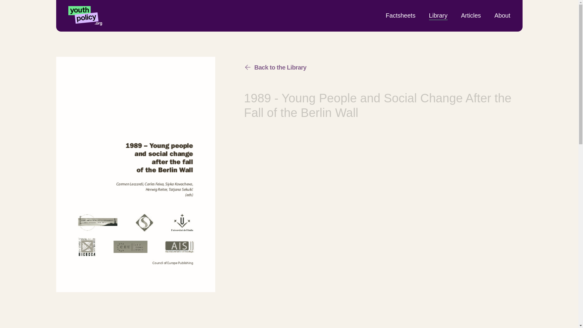 Image resolution: width=583 pixels, height=328 pixels. Describe the element at coordinates (400, 15) in the screenshot. I see `Factsheets` at that location.